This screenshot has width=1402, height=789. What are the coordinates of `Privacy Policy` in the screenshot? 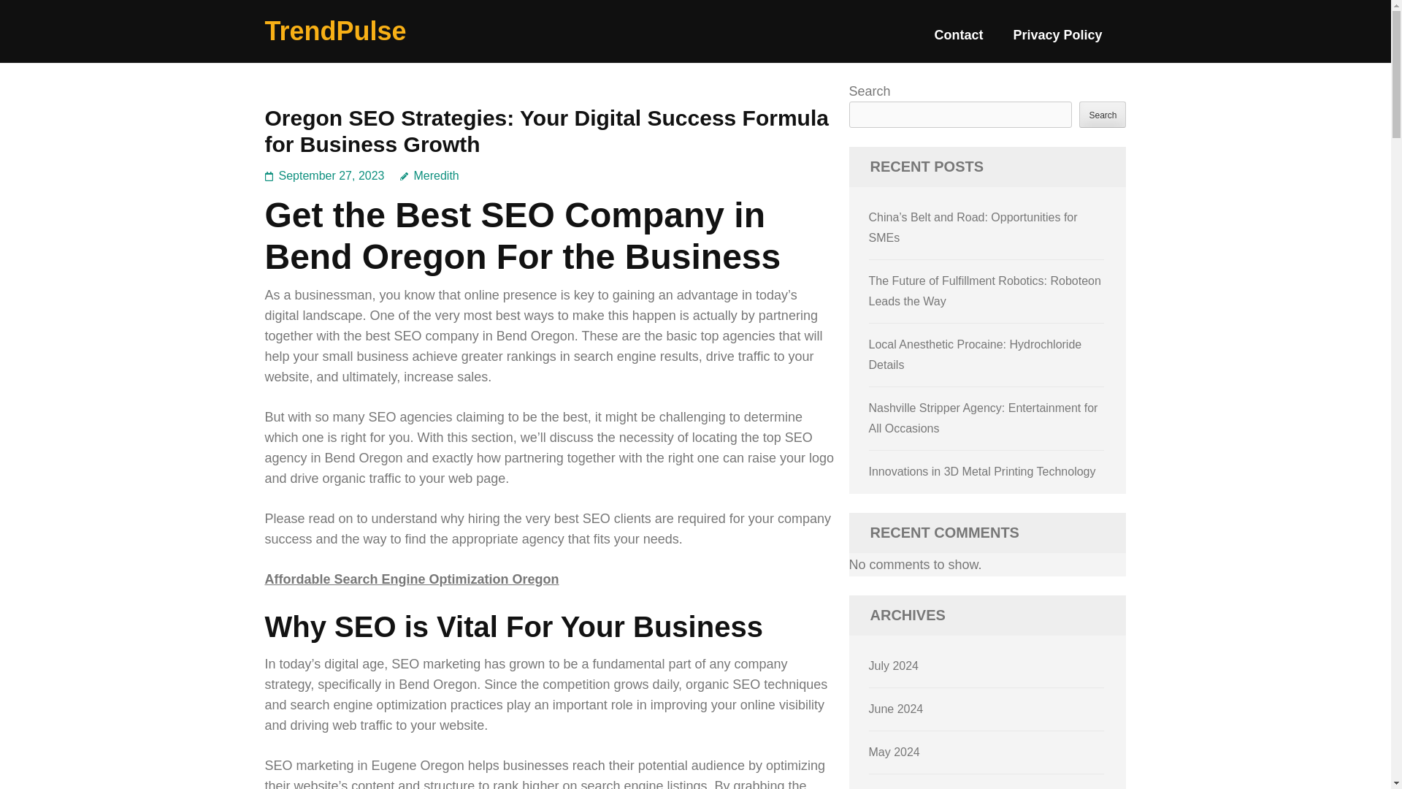 It's located at (1057, 41).